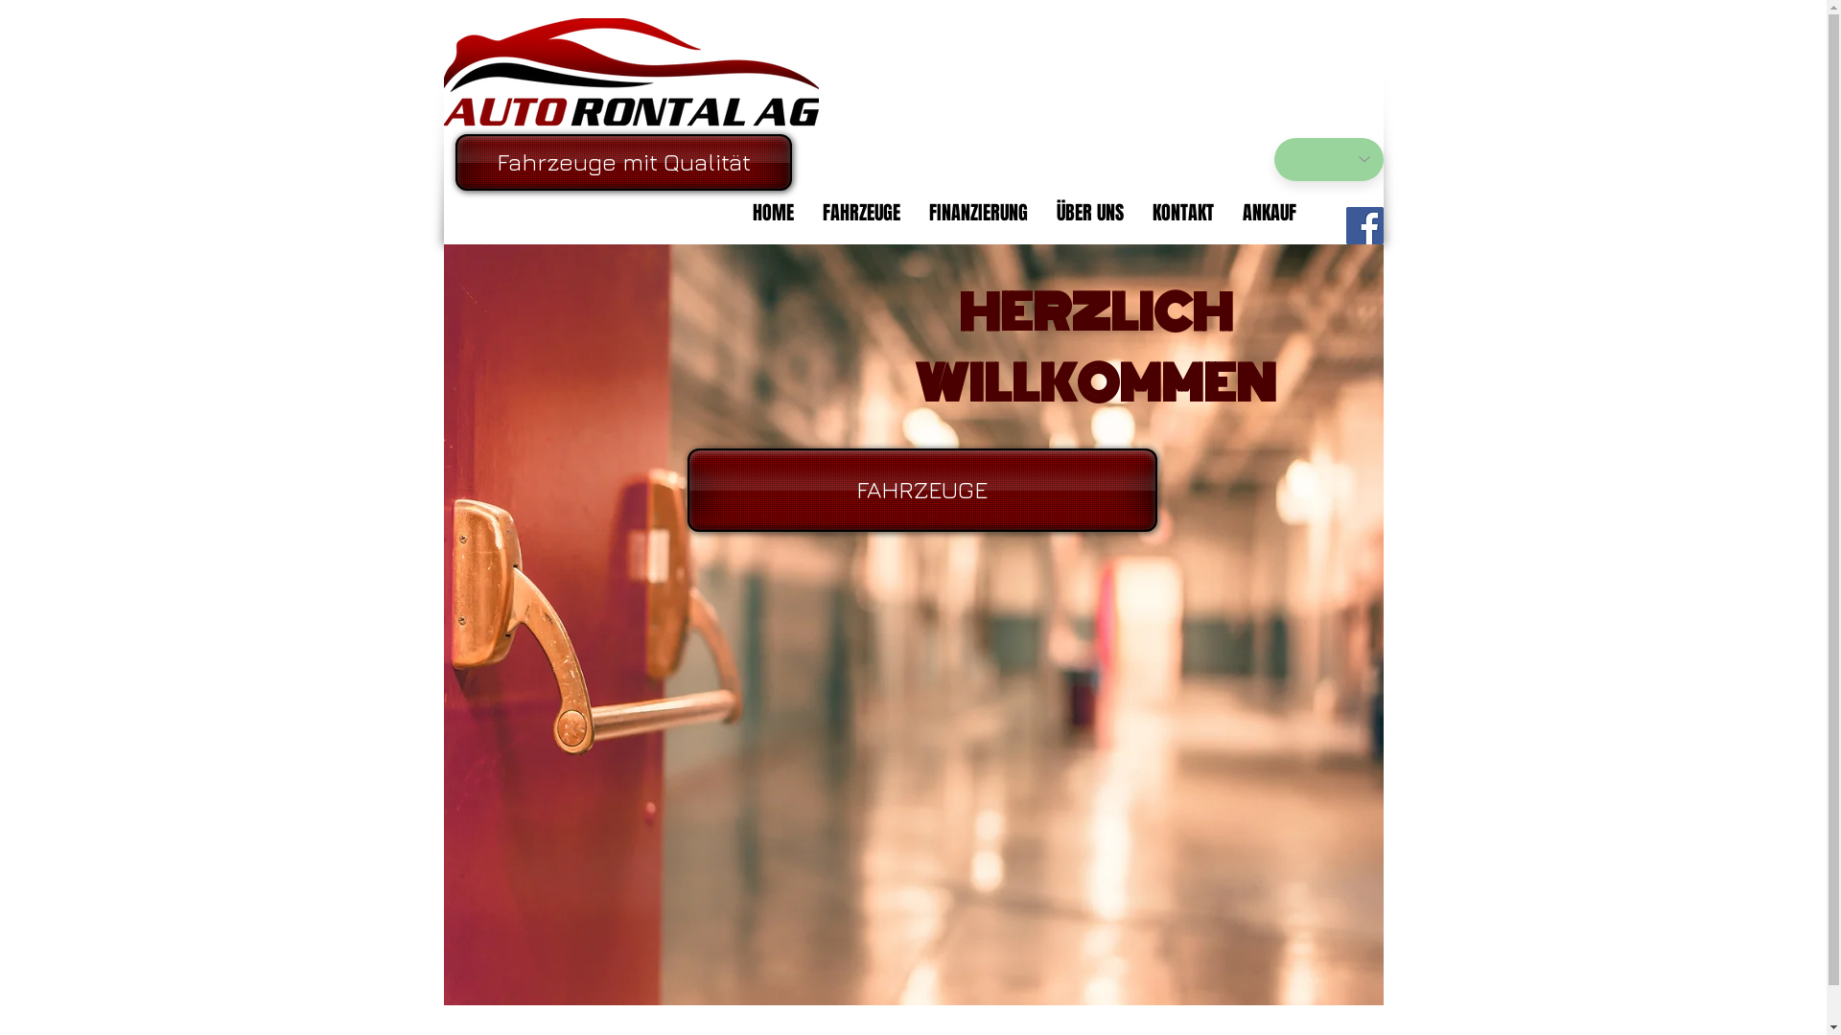  What do you see at coordinates (861, 213) in the screenshot?
I see `FAHRZEUGE` at bounding box center [861, 213].